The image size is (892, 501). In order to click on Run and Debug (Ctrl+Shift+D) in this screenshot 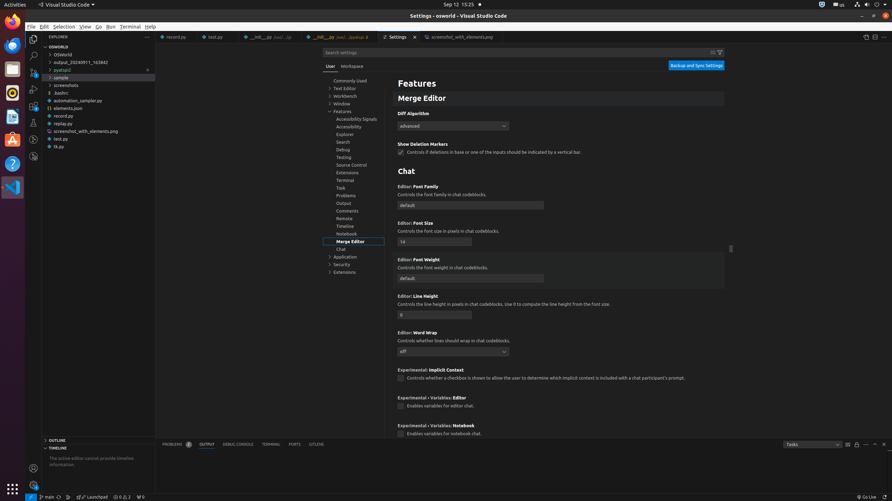, I will do `click(33, 89)`.